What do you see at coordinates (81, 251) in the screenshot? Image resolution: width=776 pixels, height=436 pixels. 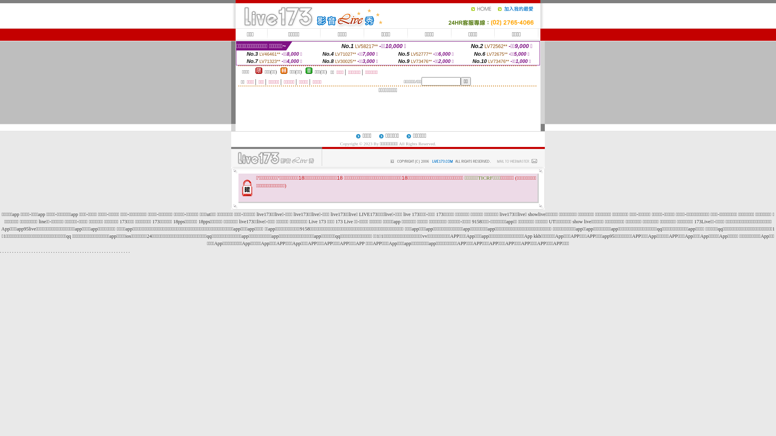 I see `.` at bounding box center [81, 251].